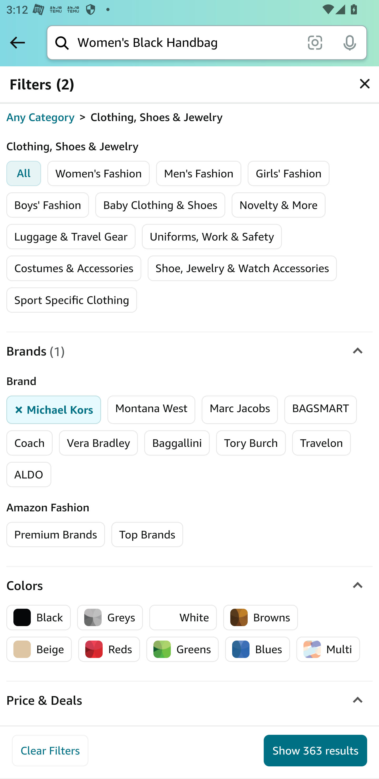 The width and height of the screenshot is (379, 779). I want to click on Clear Filters, so click(50, 751).